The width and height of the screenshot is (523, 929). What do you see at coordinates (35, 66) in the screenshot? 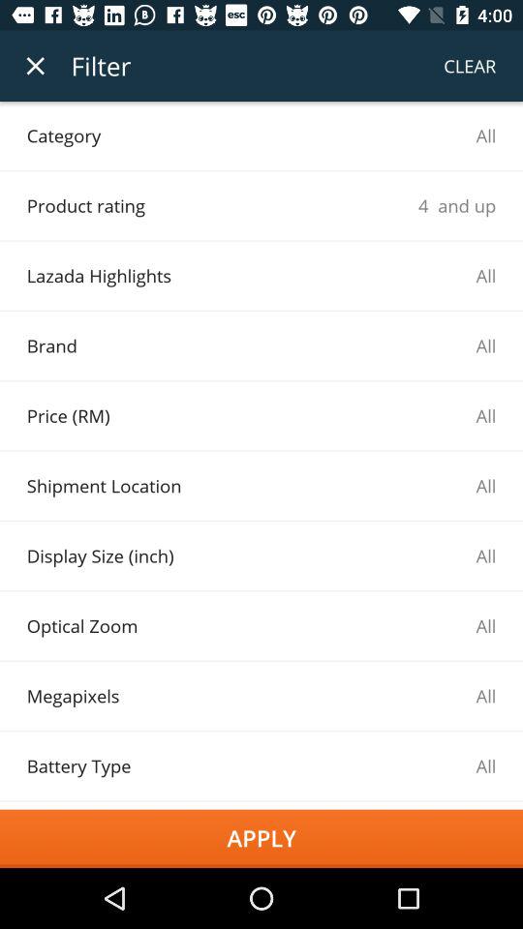
I see `choose item above category` at bounding box center [35, 66].